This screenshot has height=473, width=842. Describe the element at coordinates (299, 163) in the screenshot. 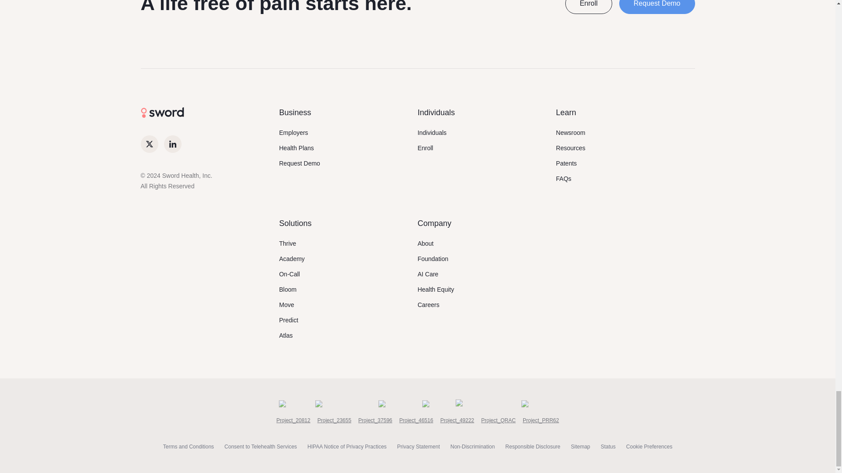

I see `Request Demo` at that location.